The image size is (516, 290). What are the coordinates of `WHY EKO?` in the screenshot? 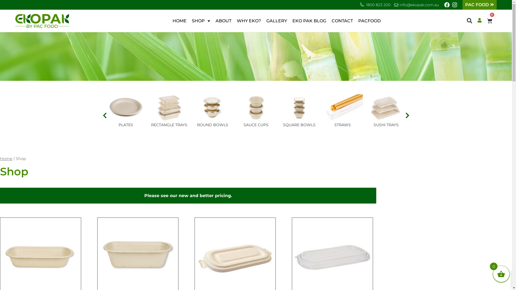 It's located at (249, 21).